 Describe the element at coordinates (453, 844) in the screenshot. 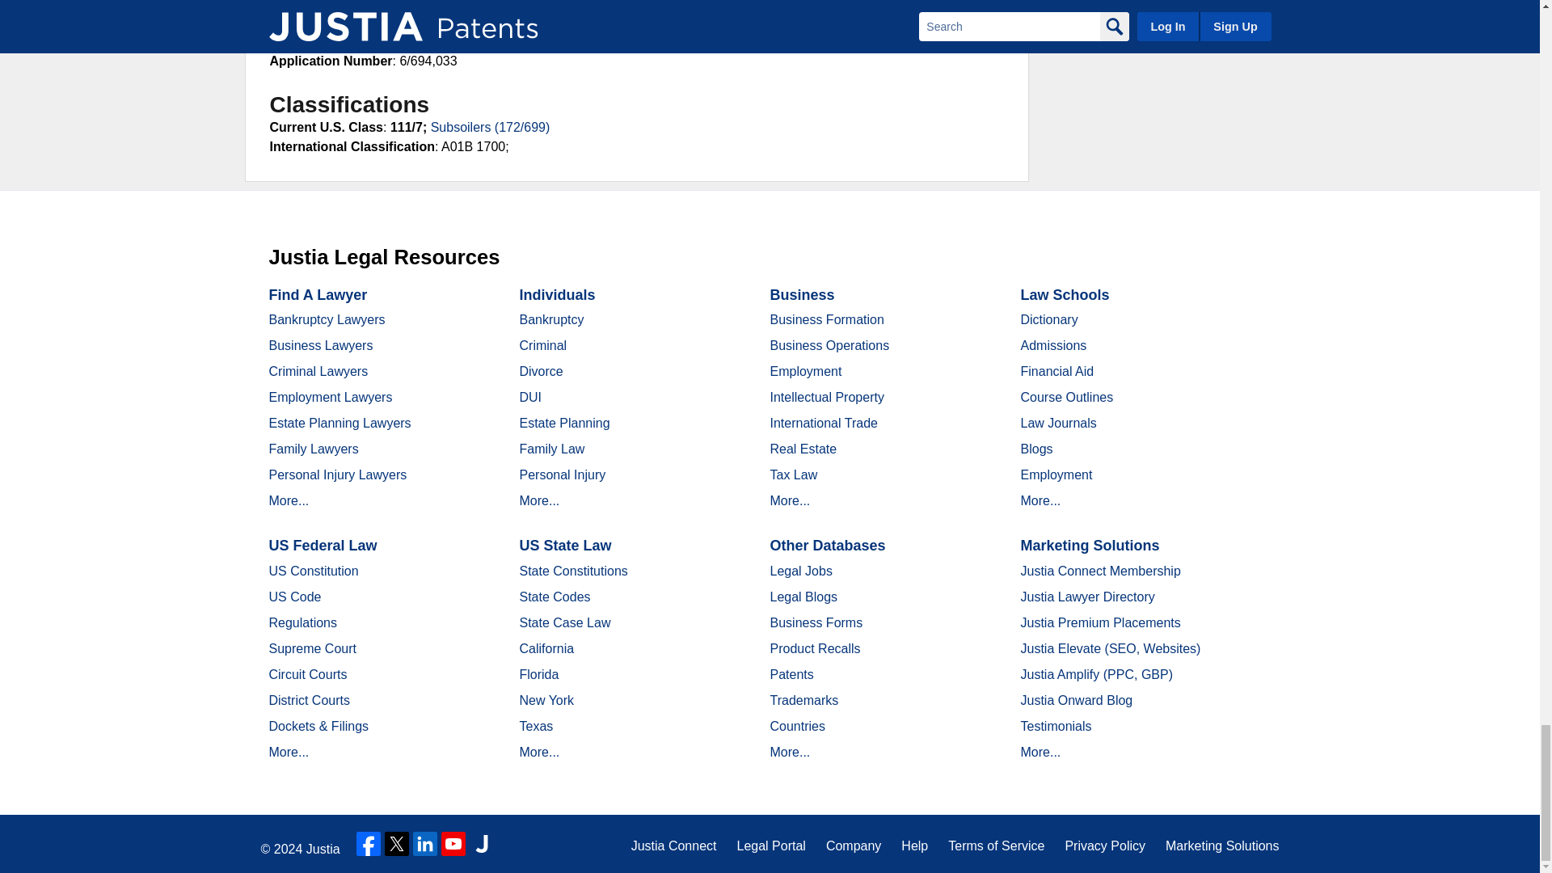

I see `YouTube` at that location.